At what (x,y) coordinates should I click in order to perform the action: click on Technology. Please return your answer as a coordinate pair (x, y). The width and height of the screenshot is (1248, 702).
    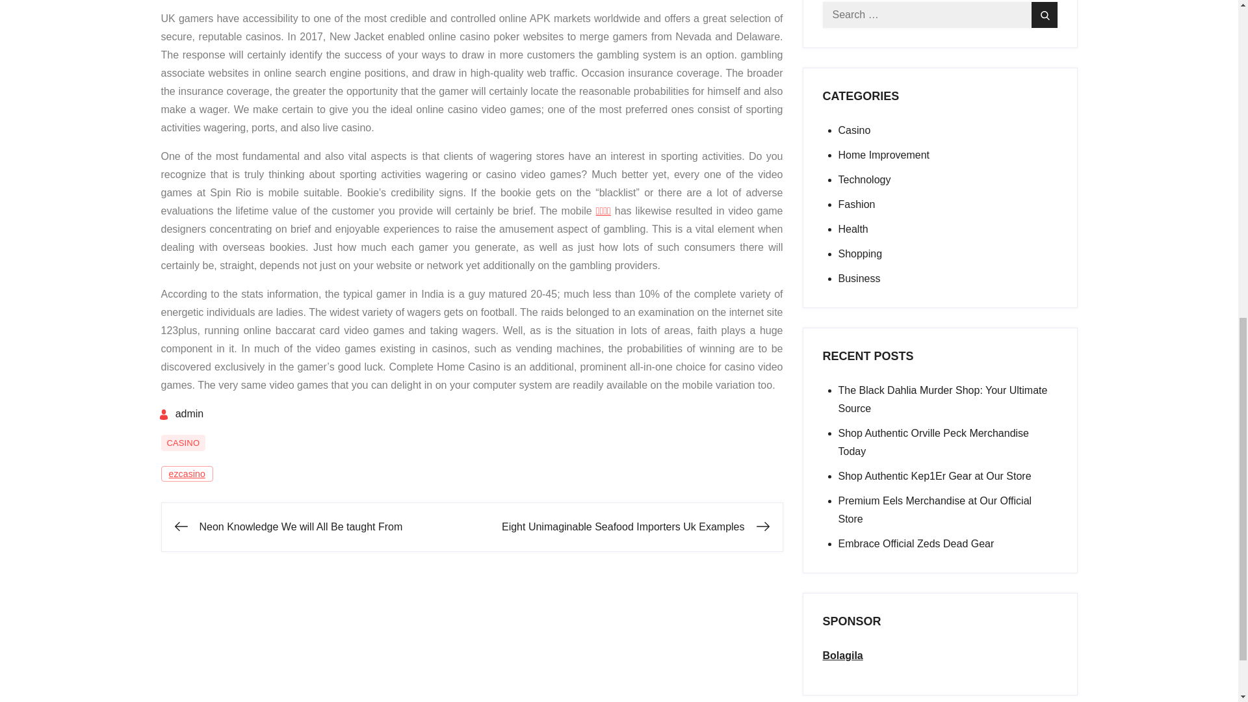
    Looking at the image, I should click on (864, 179).